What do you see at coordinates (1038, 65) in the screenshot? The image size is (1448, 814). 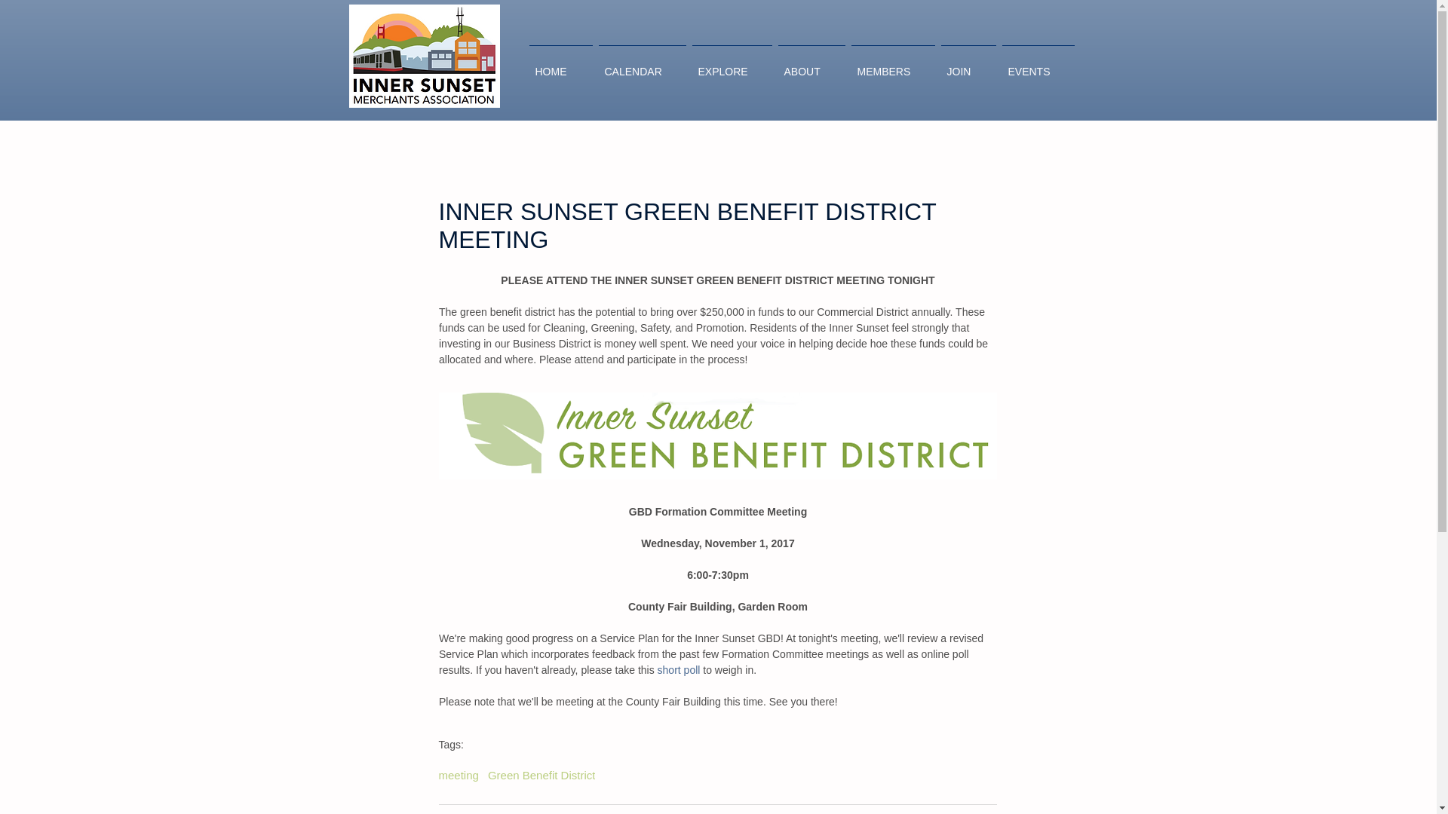 I see `EVENTS` at bounding box center [1038, 65].